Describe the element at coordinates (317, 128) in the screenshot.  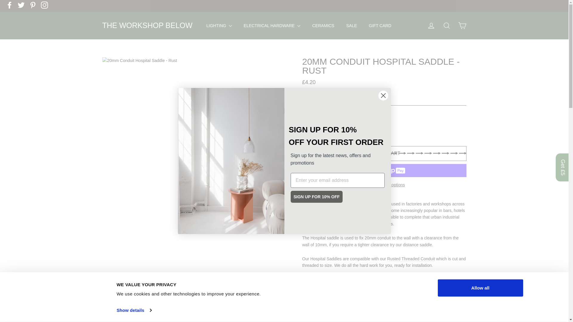
I see `1` at that location.